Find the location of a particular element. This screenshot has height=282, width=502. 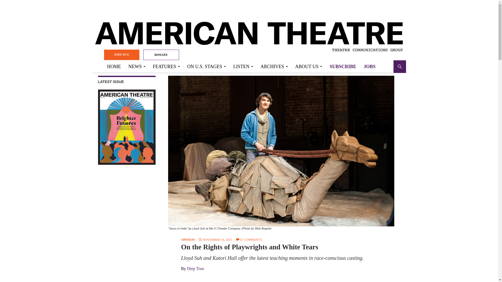

View all posts in Opinion is located at coordinates (188, 240).